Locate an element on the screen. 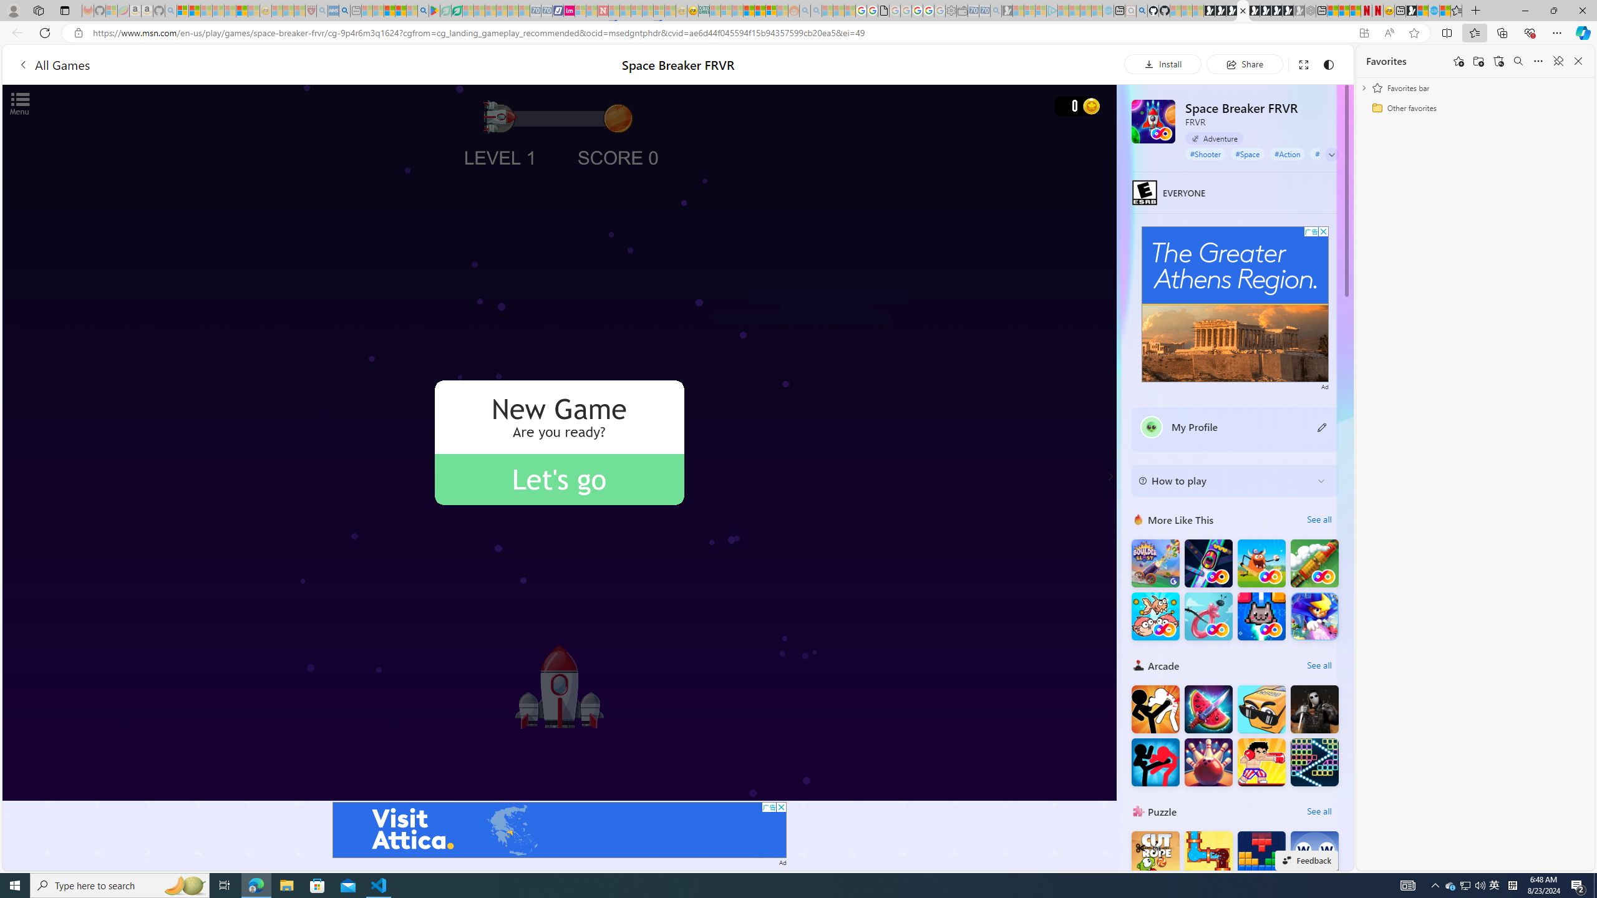 The height and width of the screenshot is (898, 1597). Boulder Blast is located at coordinates (1155, 564).